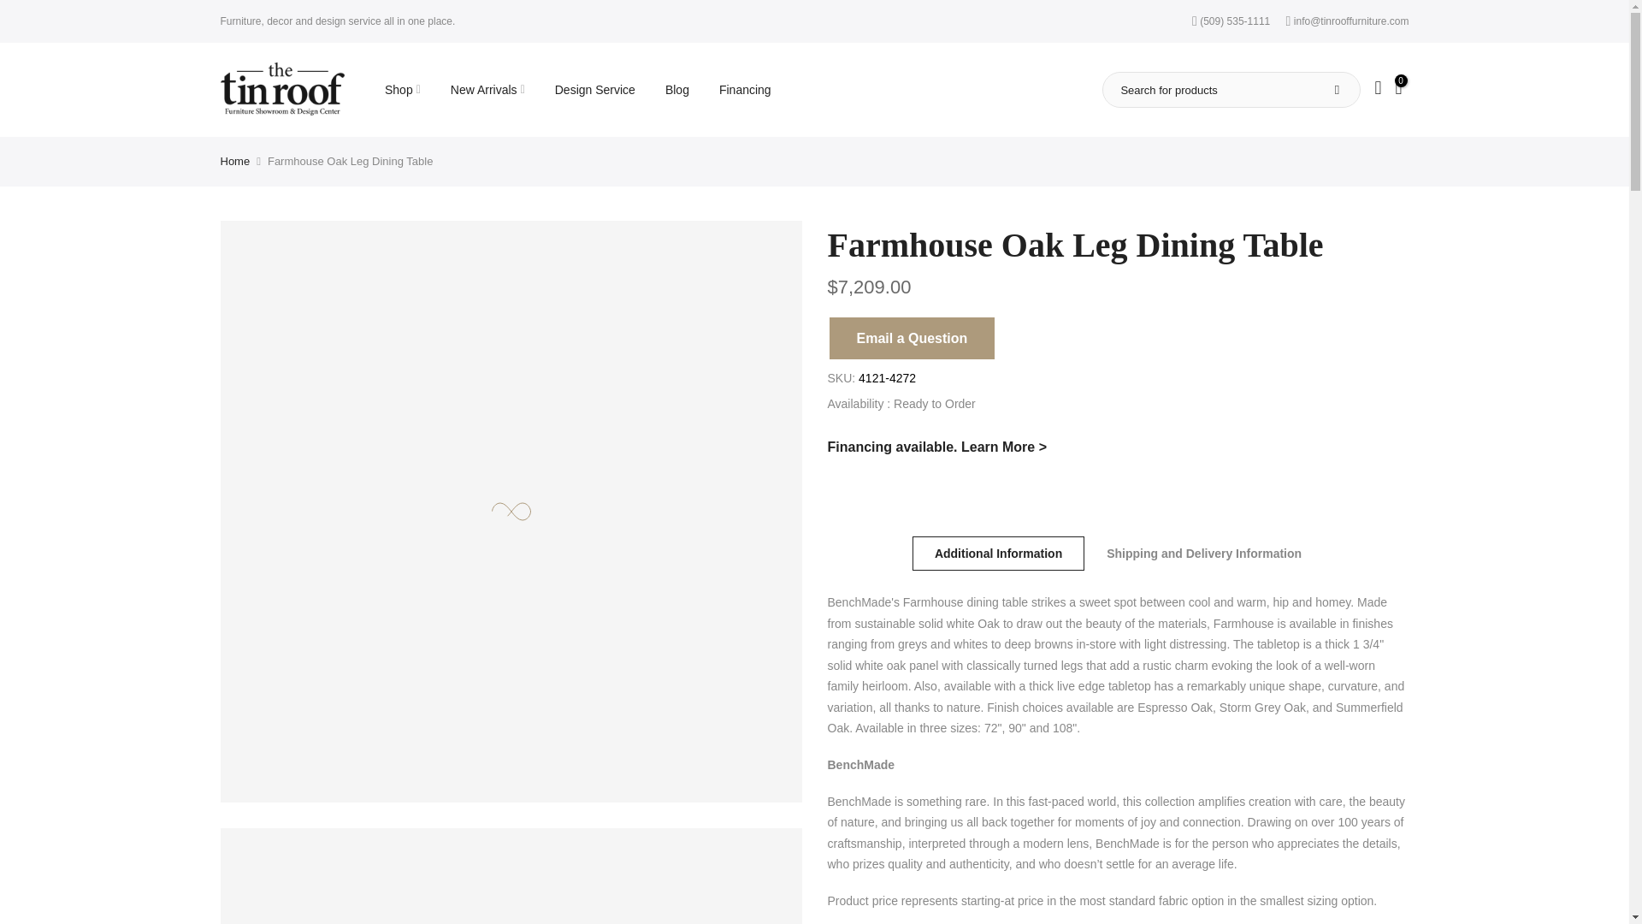  Describe the element at coordinates (1203, 554) in the screenshot. I see `Shipping and Delivery Information` at that location.